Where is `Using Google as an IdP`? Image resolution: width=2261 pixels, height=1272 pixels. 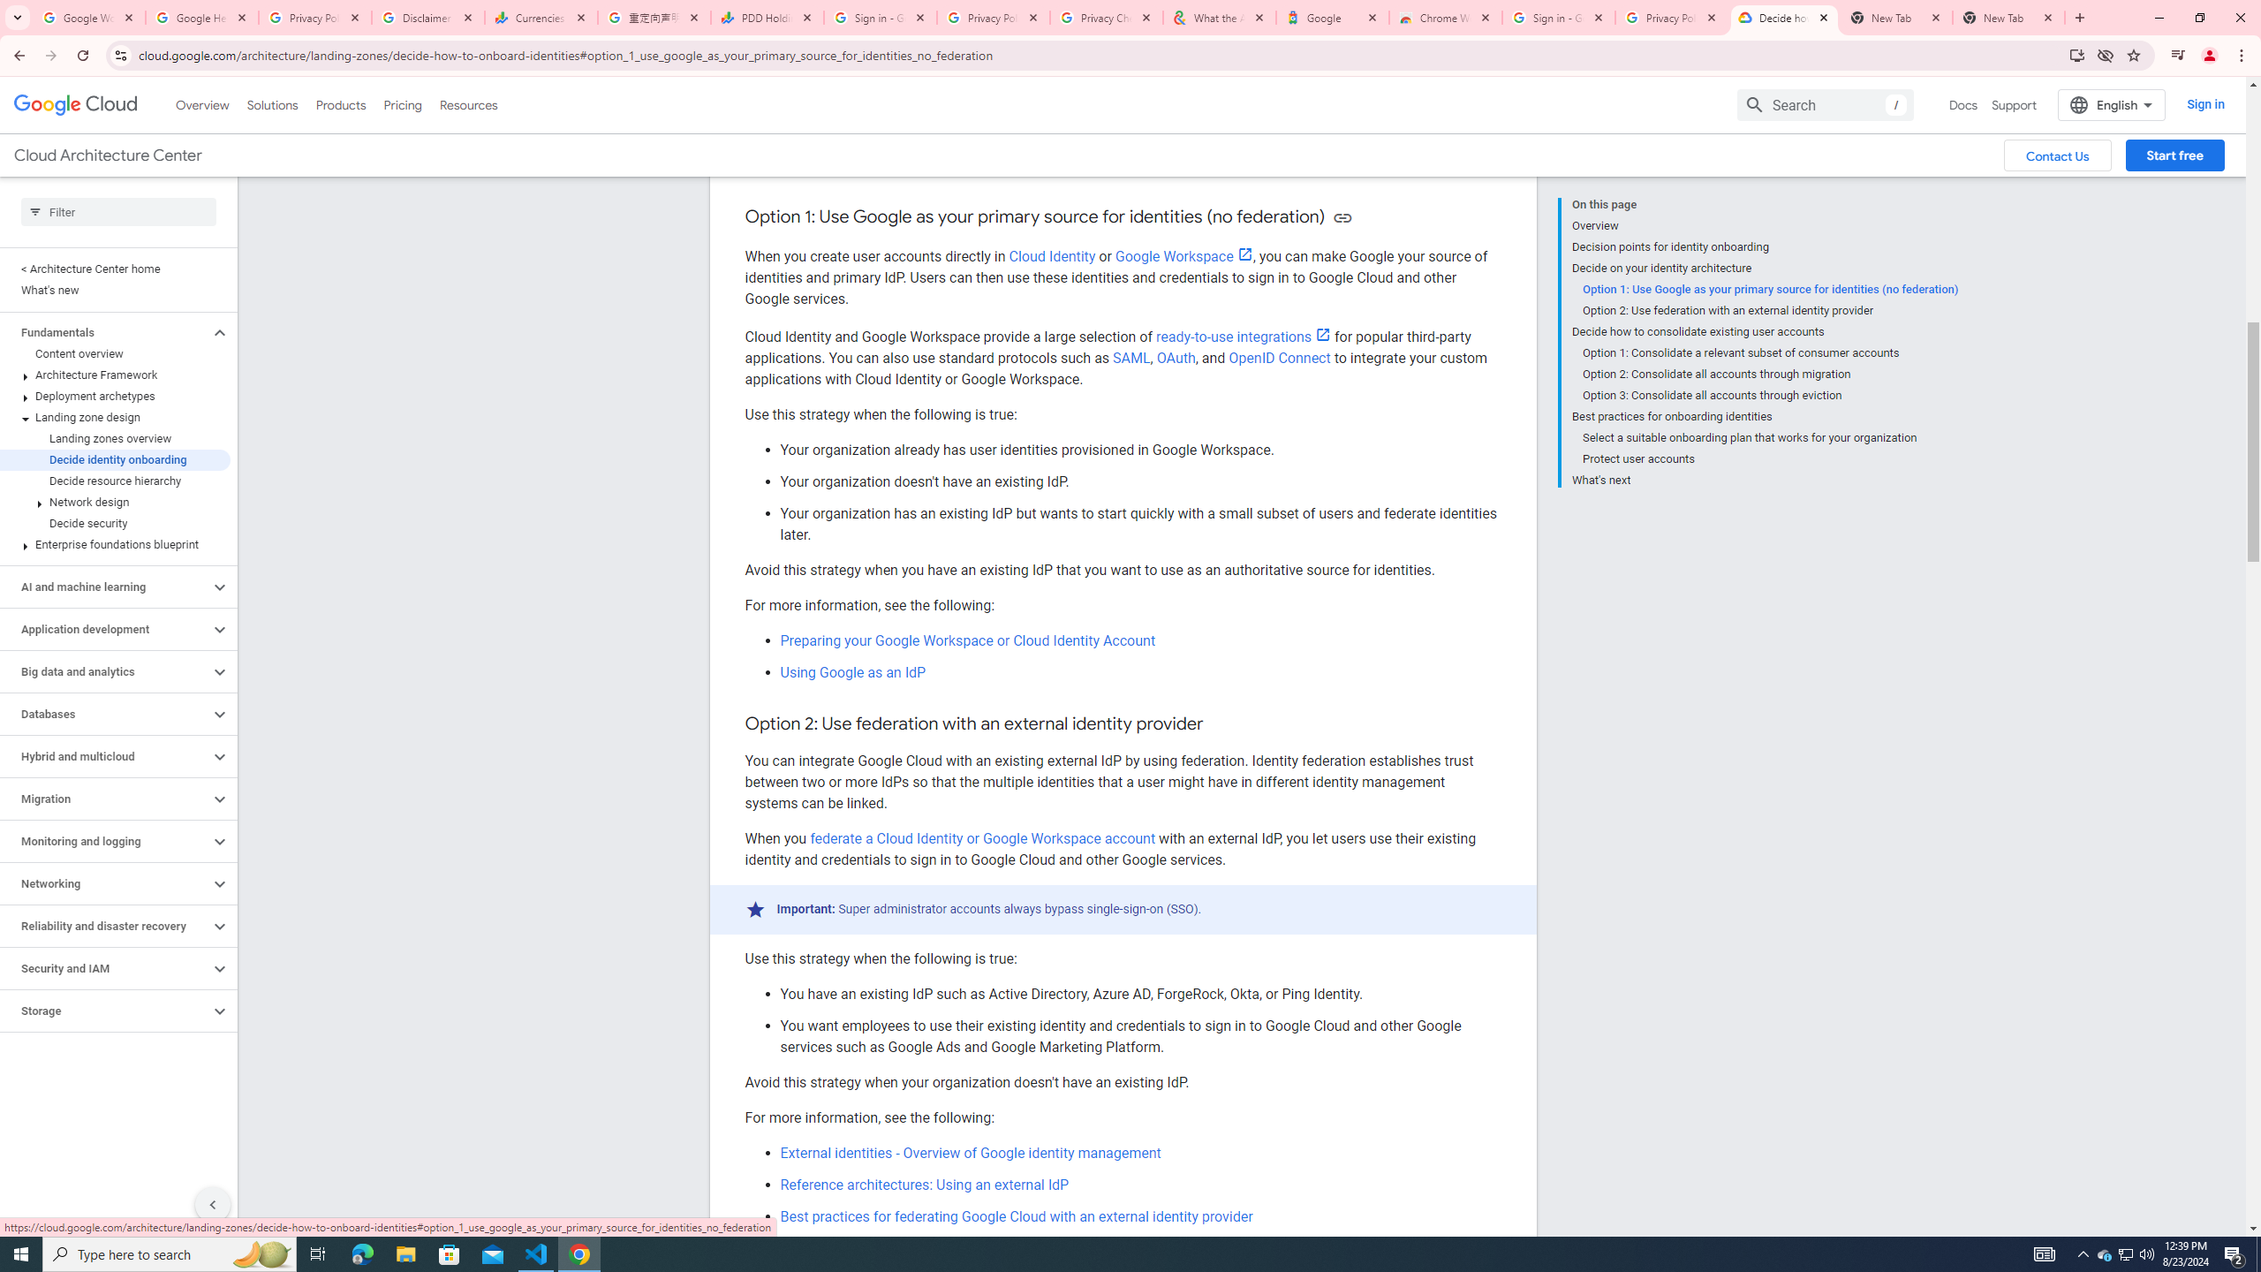
Using Google as an IdP is located at coordinates (853, 671).